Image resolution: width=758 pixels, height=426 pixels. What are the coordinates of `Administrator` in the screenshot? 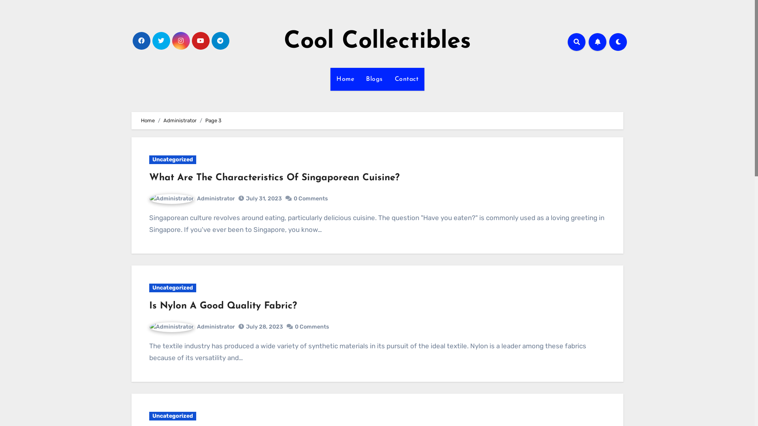 It's located at (192, 327).